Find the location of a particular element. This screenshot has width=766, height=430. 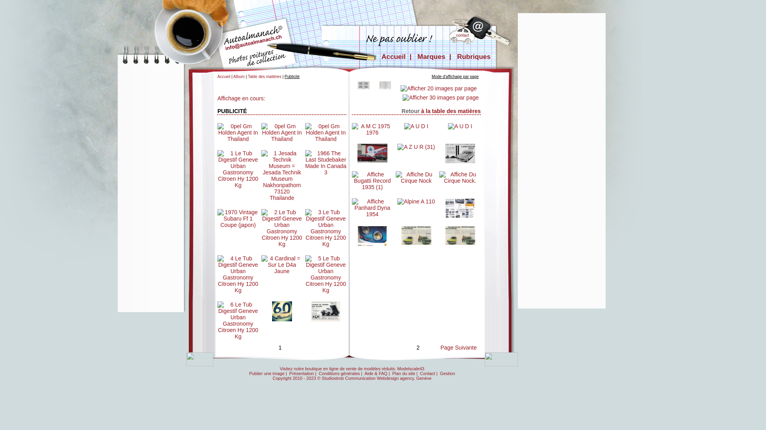

Affiche Du Cirque Nock. is located at coordinates (460, 178).